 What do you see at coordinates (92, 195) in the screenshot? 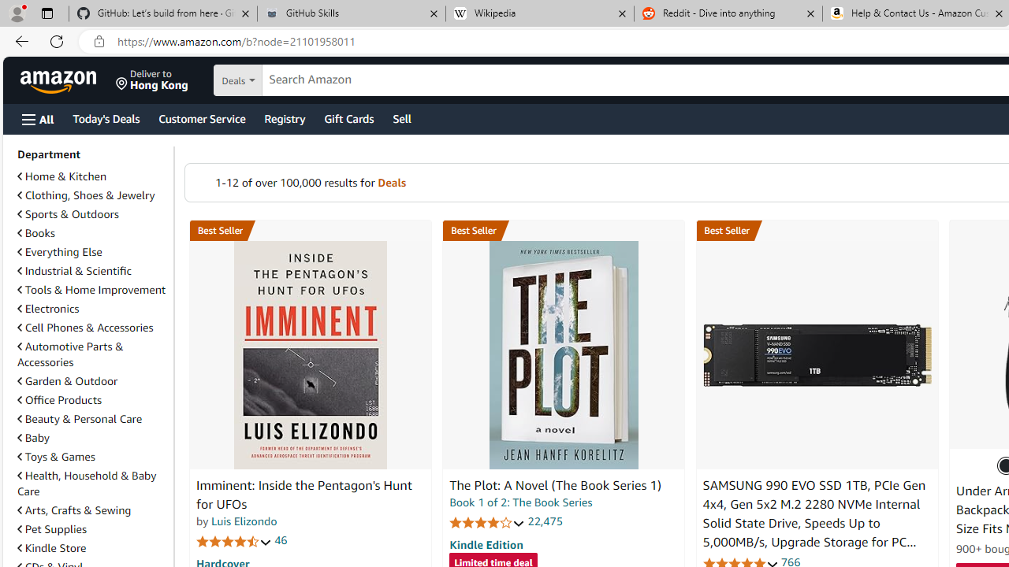
I see `Clothing, Shoes & Jewelry` at bounding box center [92, 195].